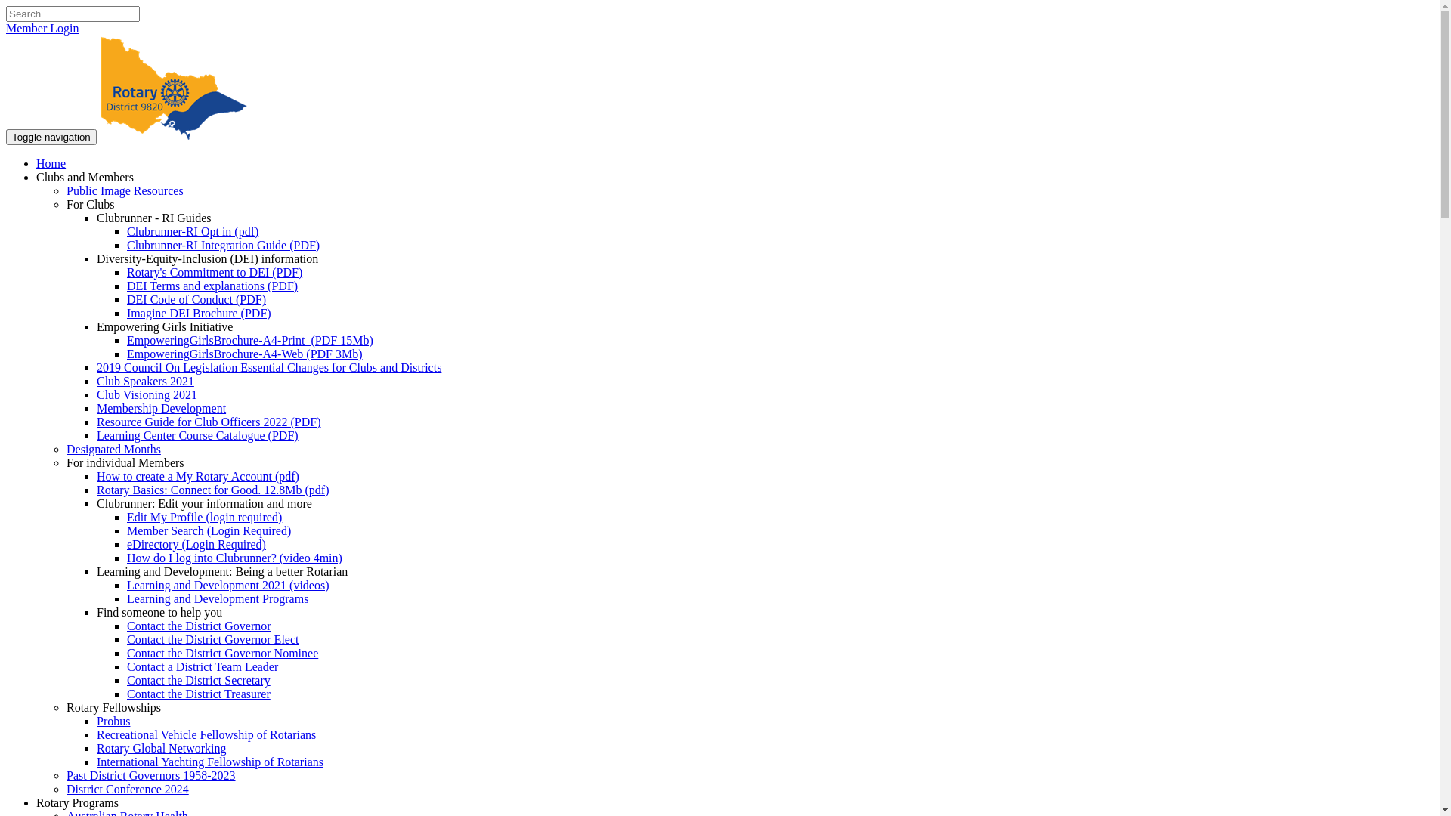 The width and height of the screenshot is (1451, 816). I want to click on Contact the District Governor Nominee, so click(222, 653).